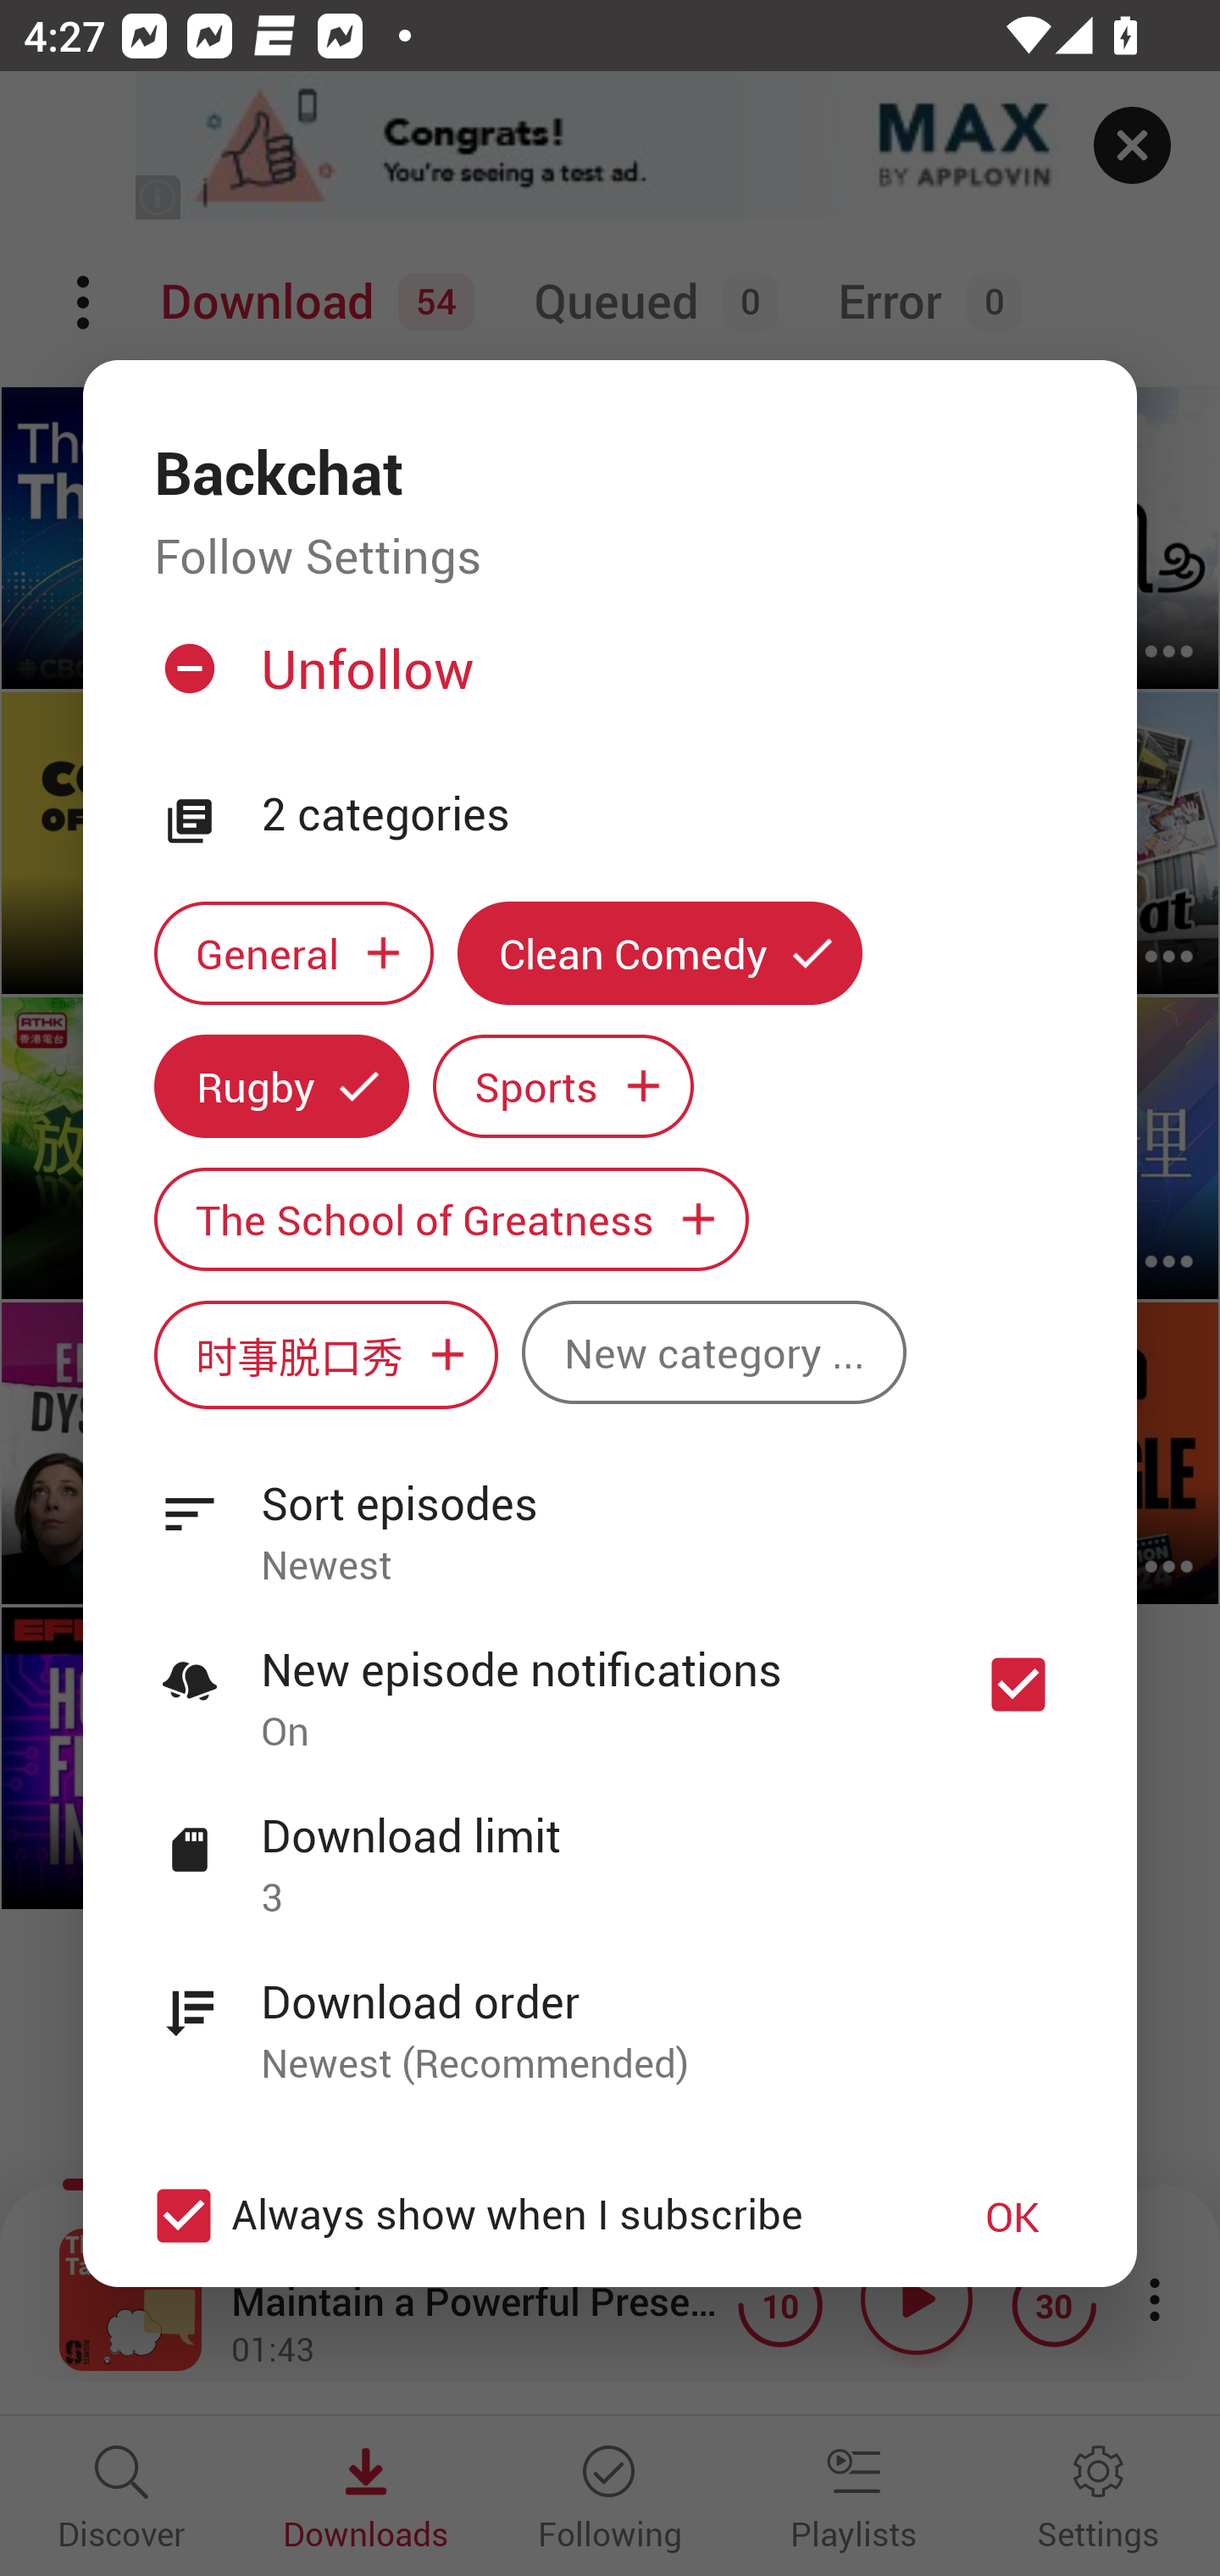 The image size is (1220, 2576). I want to click on Sort episodes Newest, so click(610, 1515).